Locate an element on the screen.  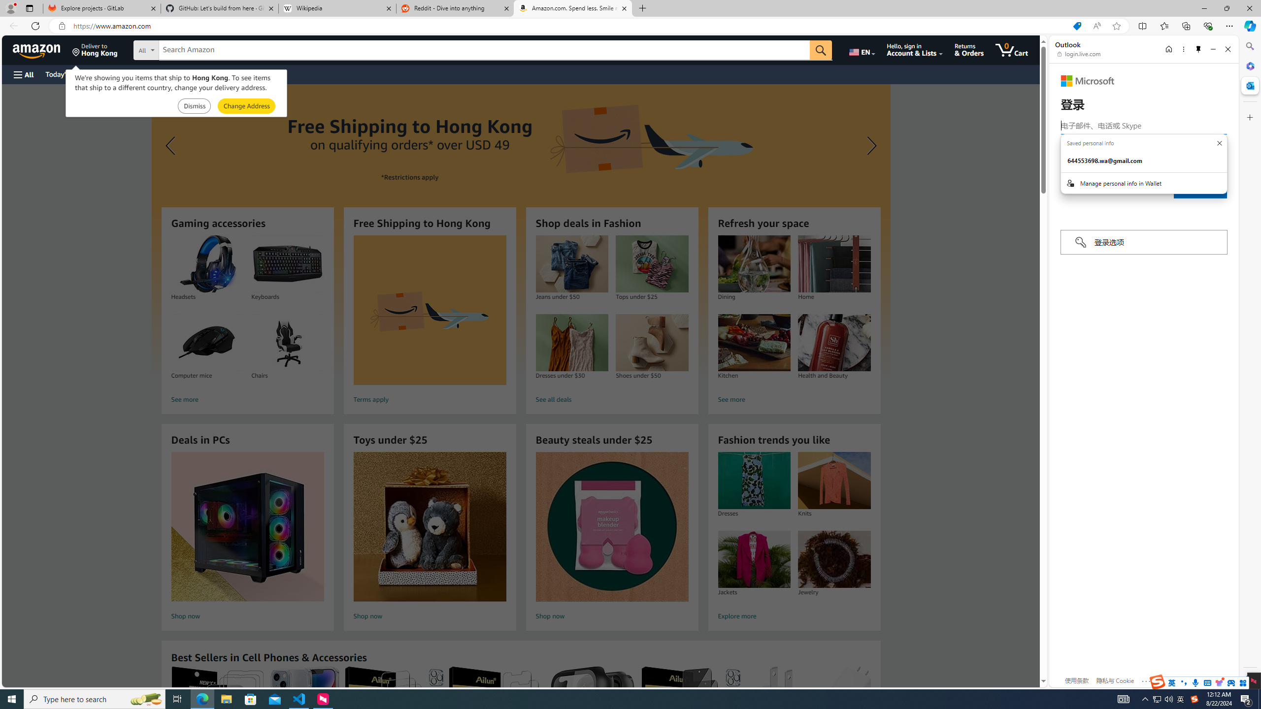
login.live.com is located at coordinates (1079, 54).